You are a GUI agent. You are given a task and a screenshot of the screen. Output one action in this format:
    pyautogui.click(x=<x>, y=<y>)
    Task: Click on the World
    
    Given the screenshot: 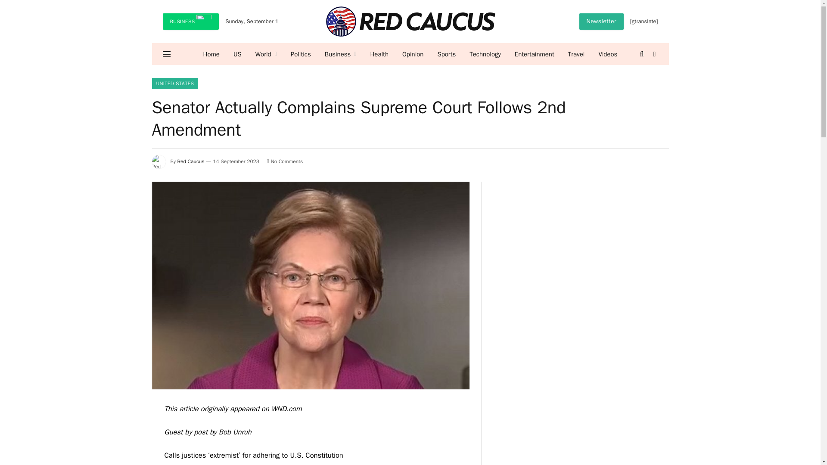 What is the action you would take?
    pyautogui.click(x=266, y=54)
    